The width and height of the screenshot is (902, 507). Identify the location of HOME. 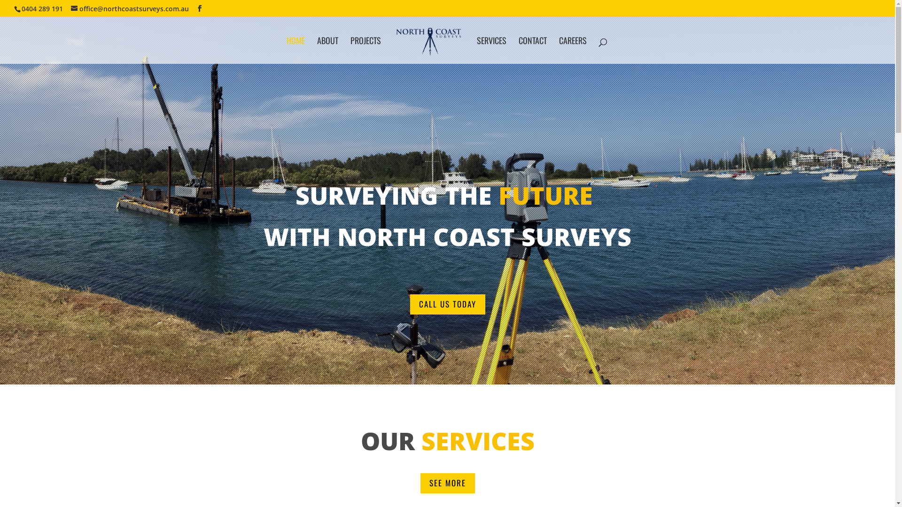
(296, 51).